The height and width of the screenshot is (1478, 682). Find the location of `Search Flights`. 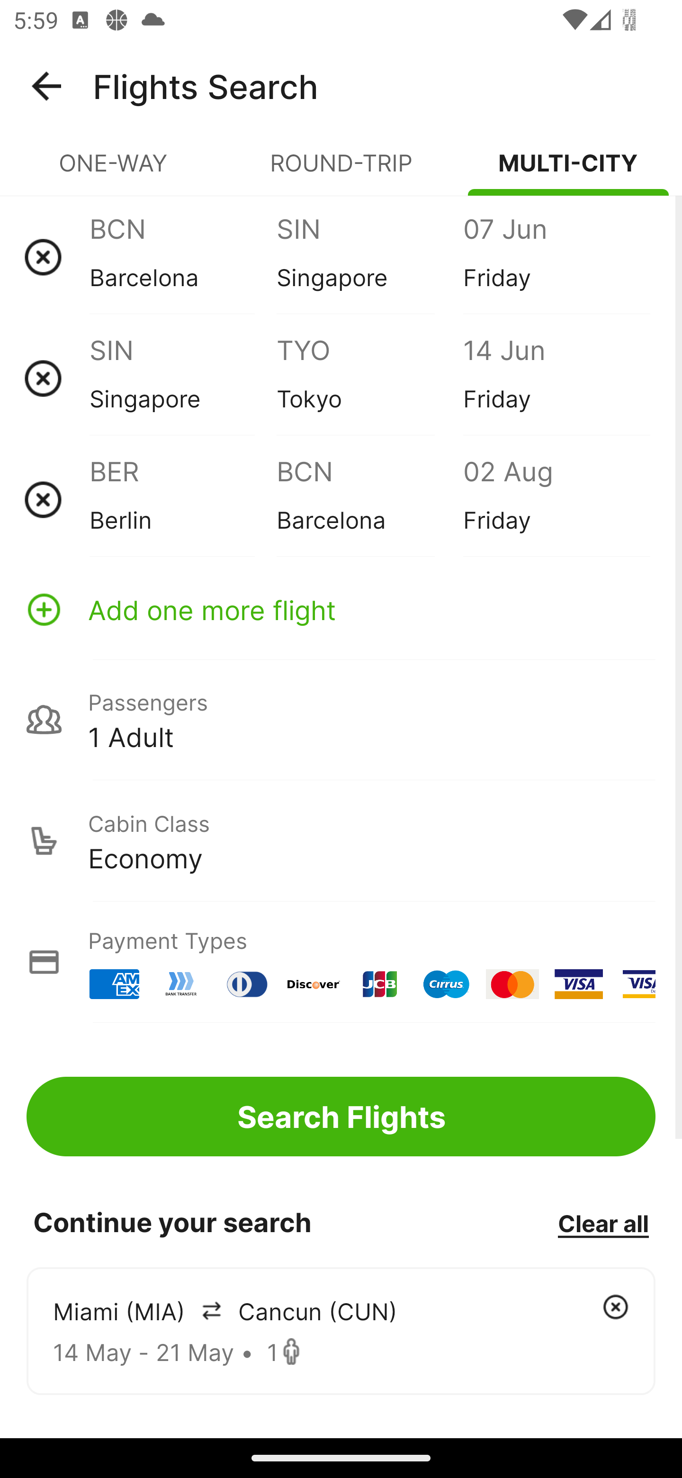

Search Flights is located at coordinates (341, 1116).